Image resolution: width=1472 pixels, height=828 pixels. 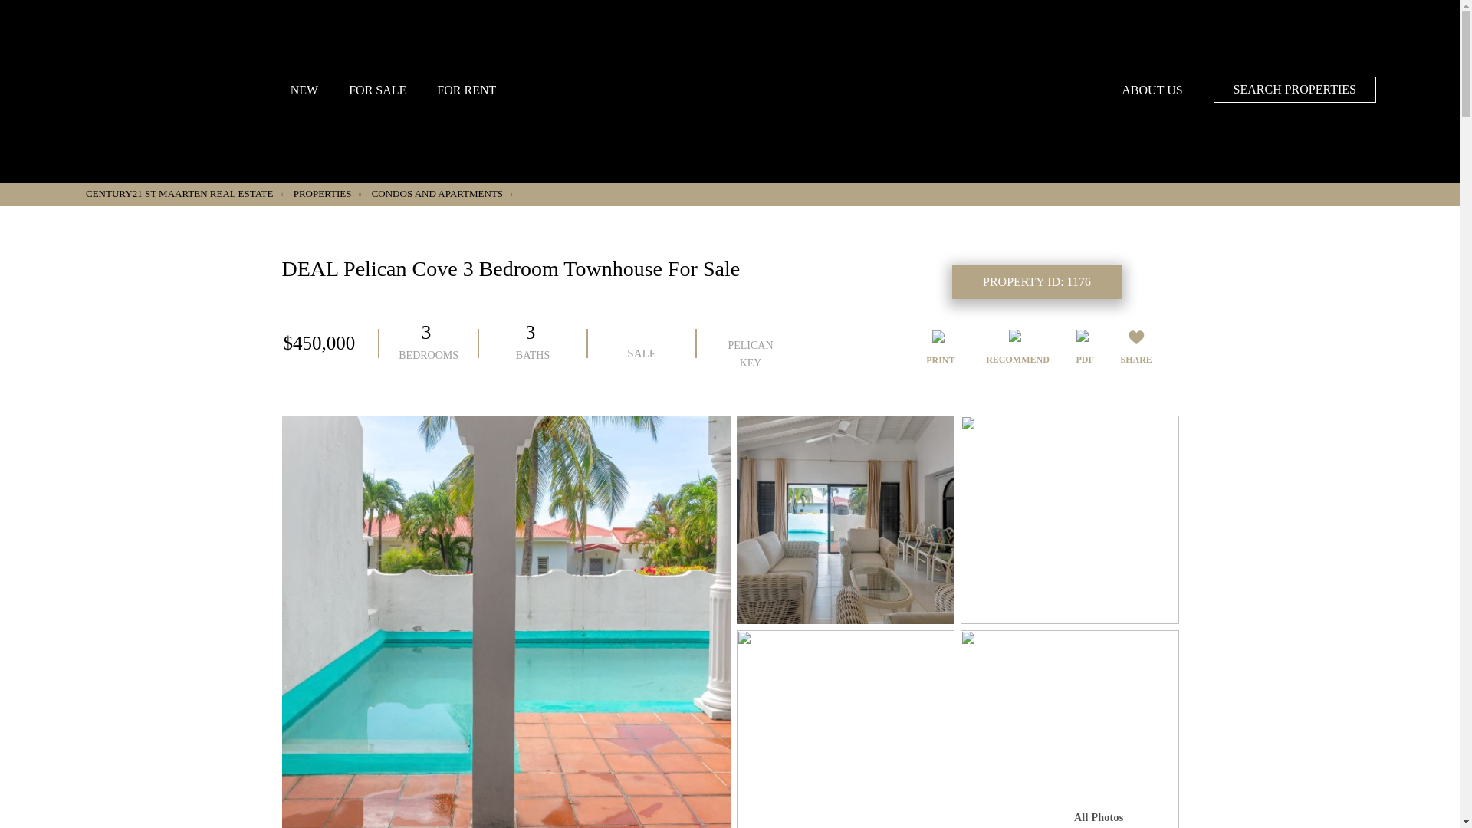 What do you see at coordinates (327, 194) in the screenshot?
I see `Go to Properties.` at bounding box center [327, 194].